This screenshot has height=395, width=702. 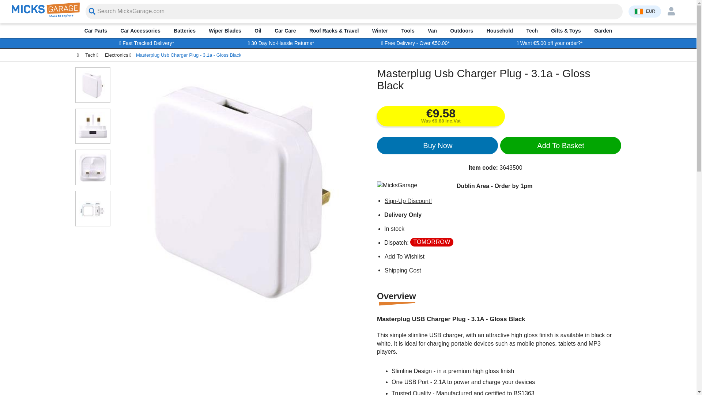 I want to click on MicksGarage, so click(x=46, y=15).